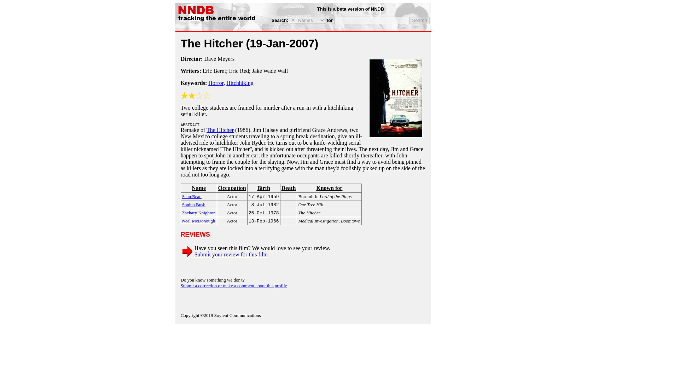 This screenshot has width=679, height=382. I want to click on Search, so click(419, 21).